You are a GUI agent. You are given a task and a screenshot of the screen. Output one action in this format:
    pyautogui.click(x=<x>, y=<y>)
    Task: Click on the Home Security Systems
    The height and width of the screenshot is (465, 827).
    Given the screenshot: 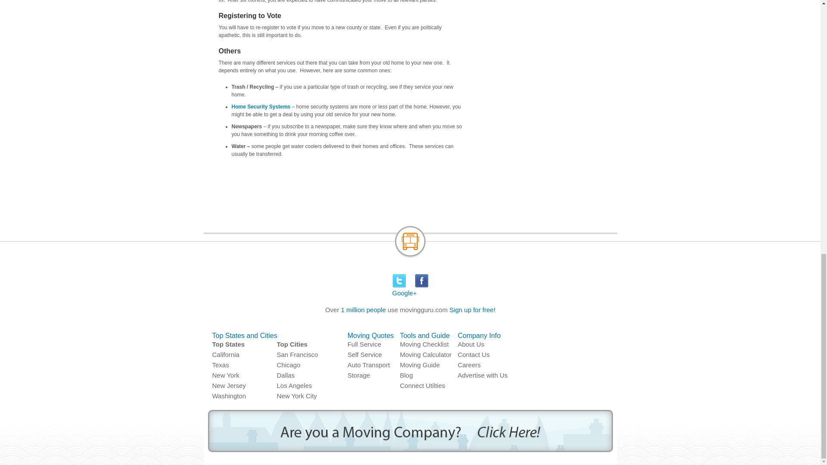 What is the action you would take?
    pyautogui.click(x=261, y=106)
    